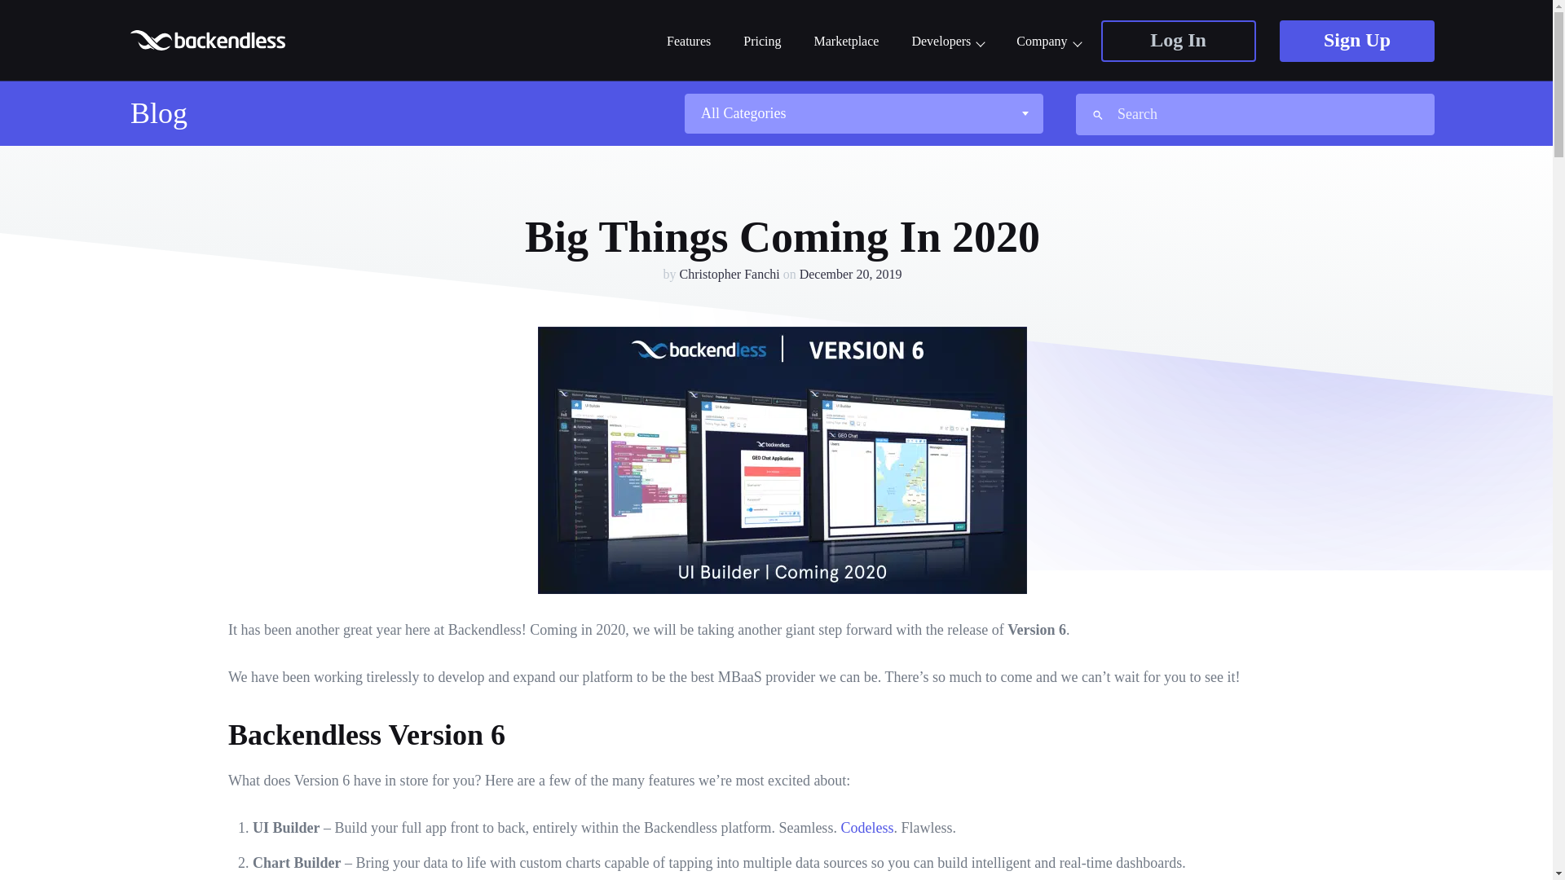 This screenshot has width=1565, height=880. What do you see at coordinates (209, 39) in the screenshot?
I see `Backendless` at bounding box center [209, 39].